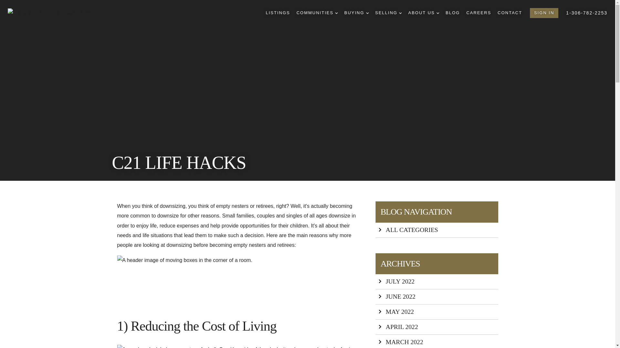  What do you see at coordinates (367, 13) in the screenshot?
I see `DROPDOWN ARROW` at bounding box center [367, 13].